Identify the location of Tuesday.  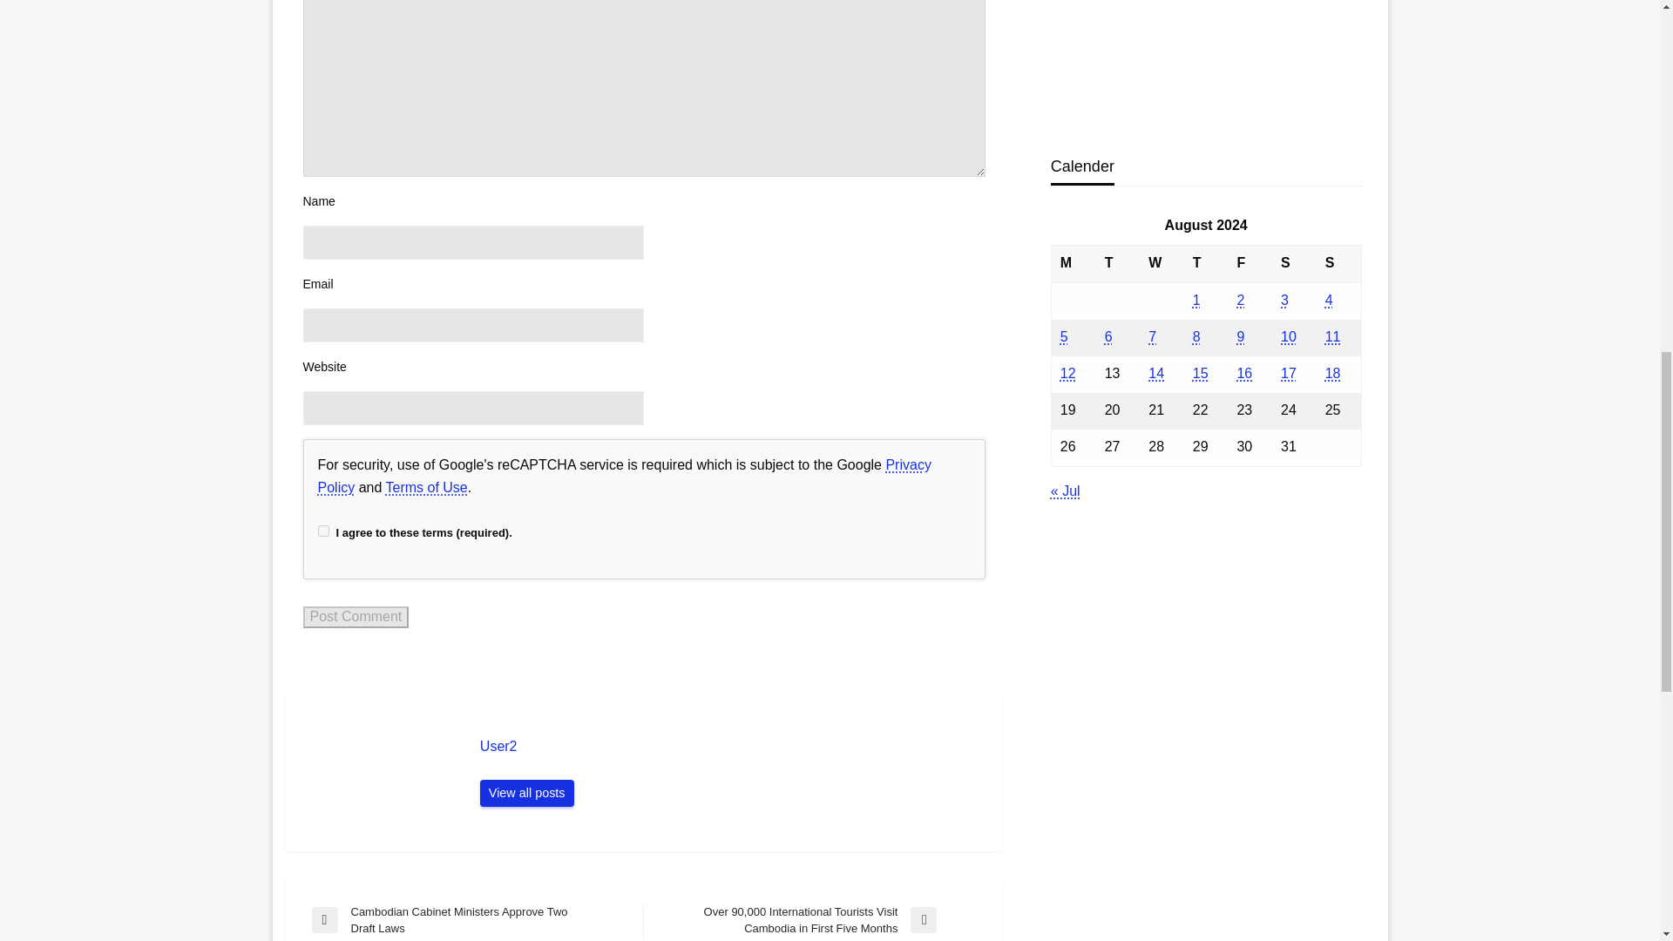
(1118, 263).